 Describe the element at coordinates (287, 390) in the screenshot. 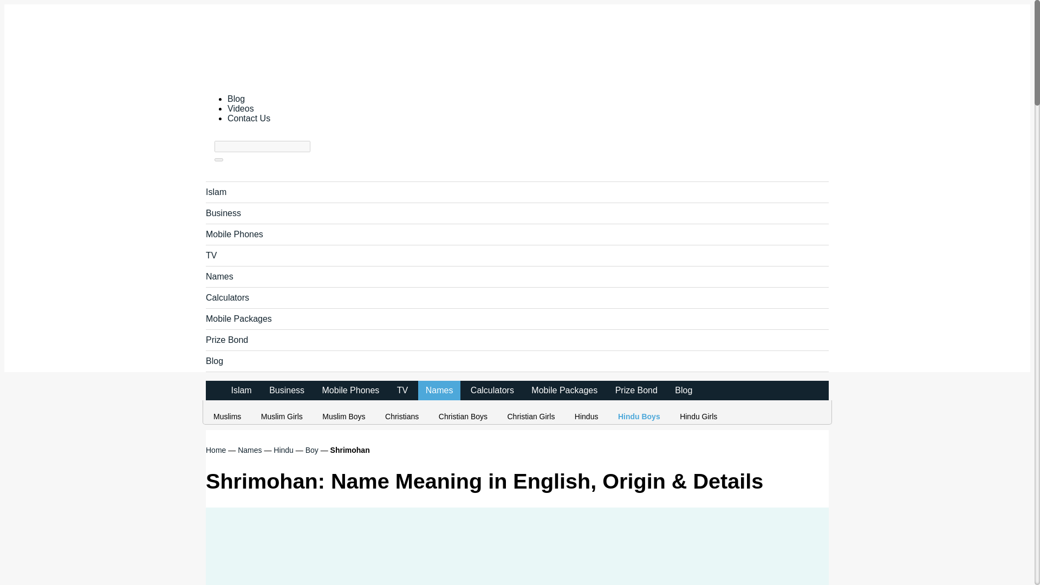

I see `Business` at that location.